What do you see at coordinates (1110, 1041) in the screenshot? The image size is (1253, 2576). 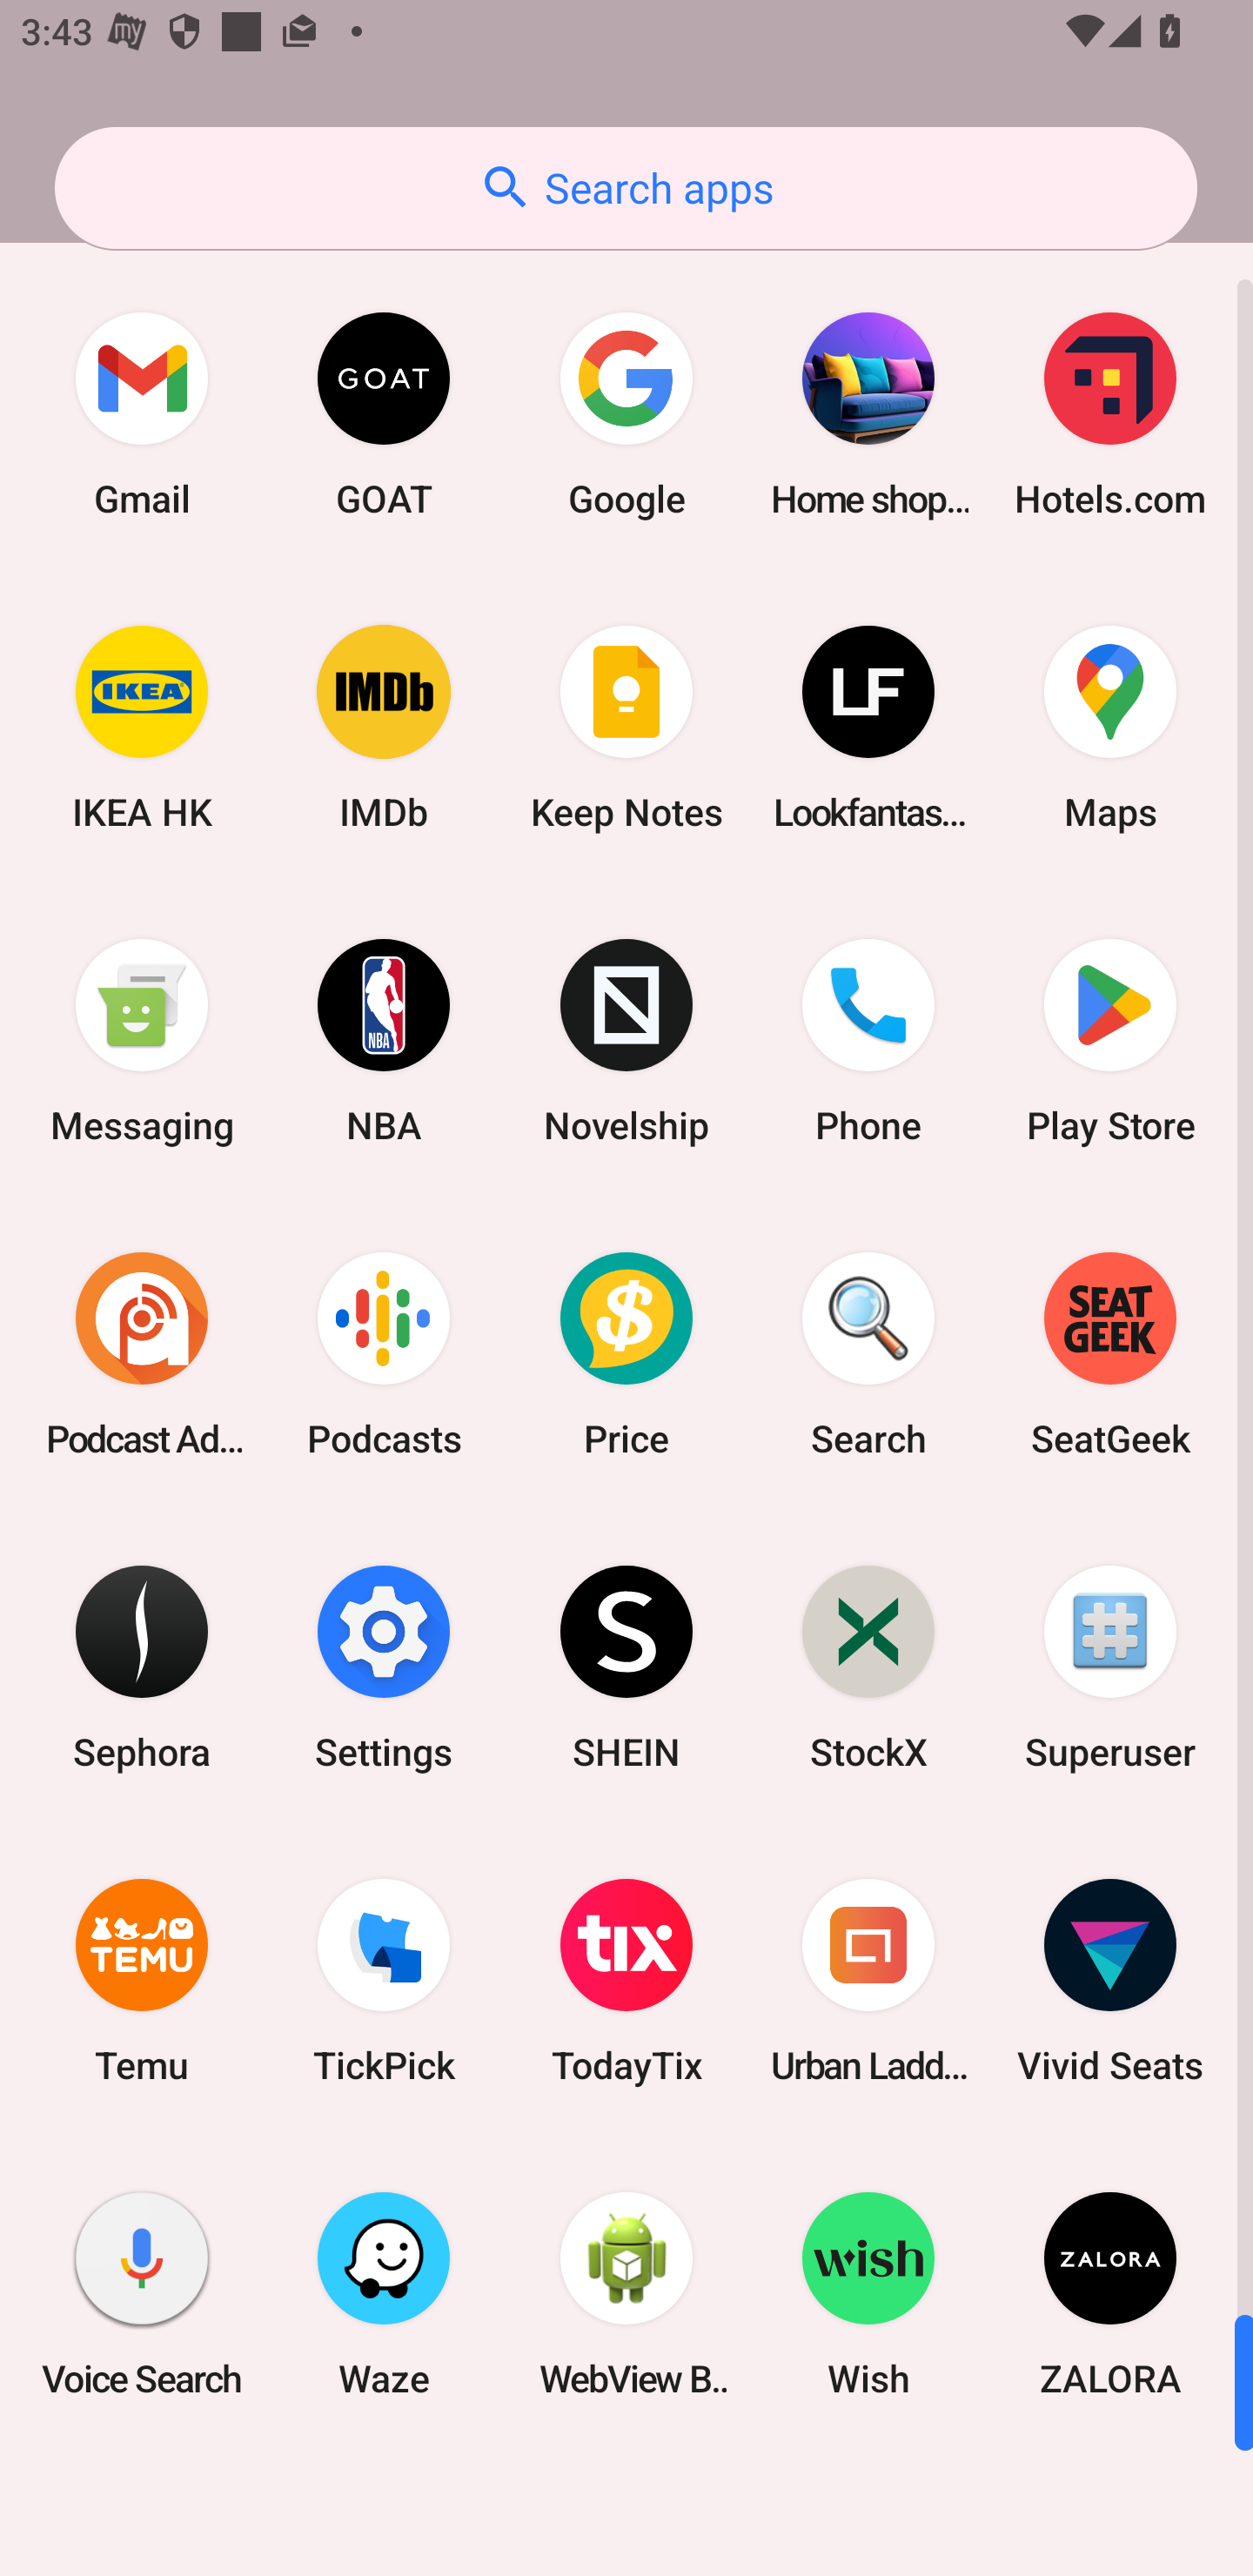 I see `Play Store` at bounding box center [1110, 1041].